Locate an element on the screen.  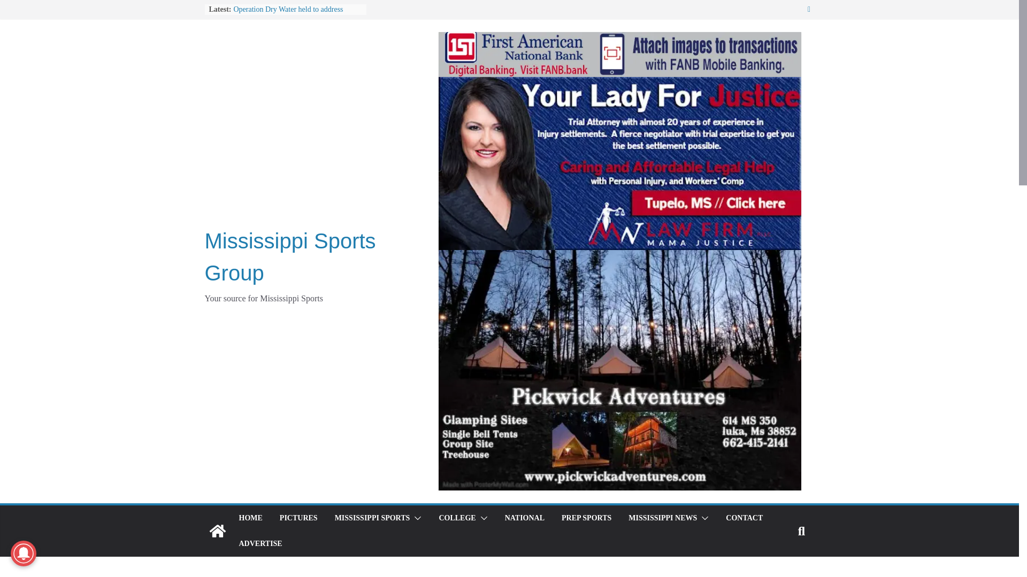
NATIONAL is located at coordinates (524, 518).